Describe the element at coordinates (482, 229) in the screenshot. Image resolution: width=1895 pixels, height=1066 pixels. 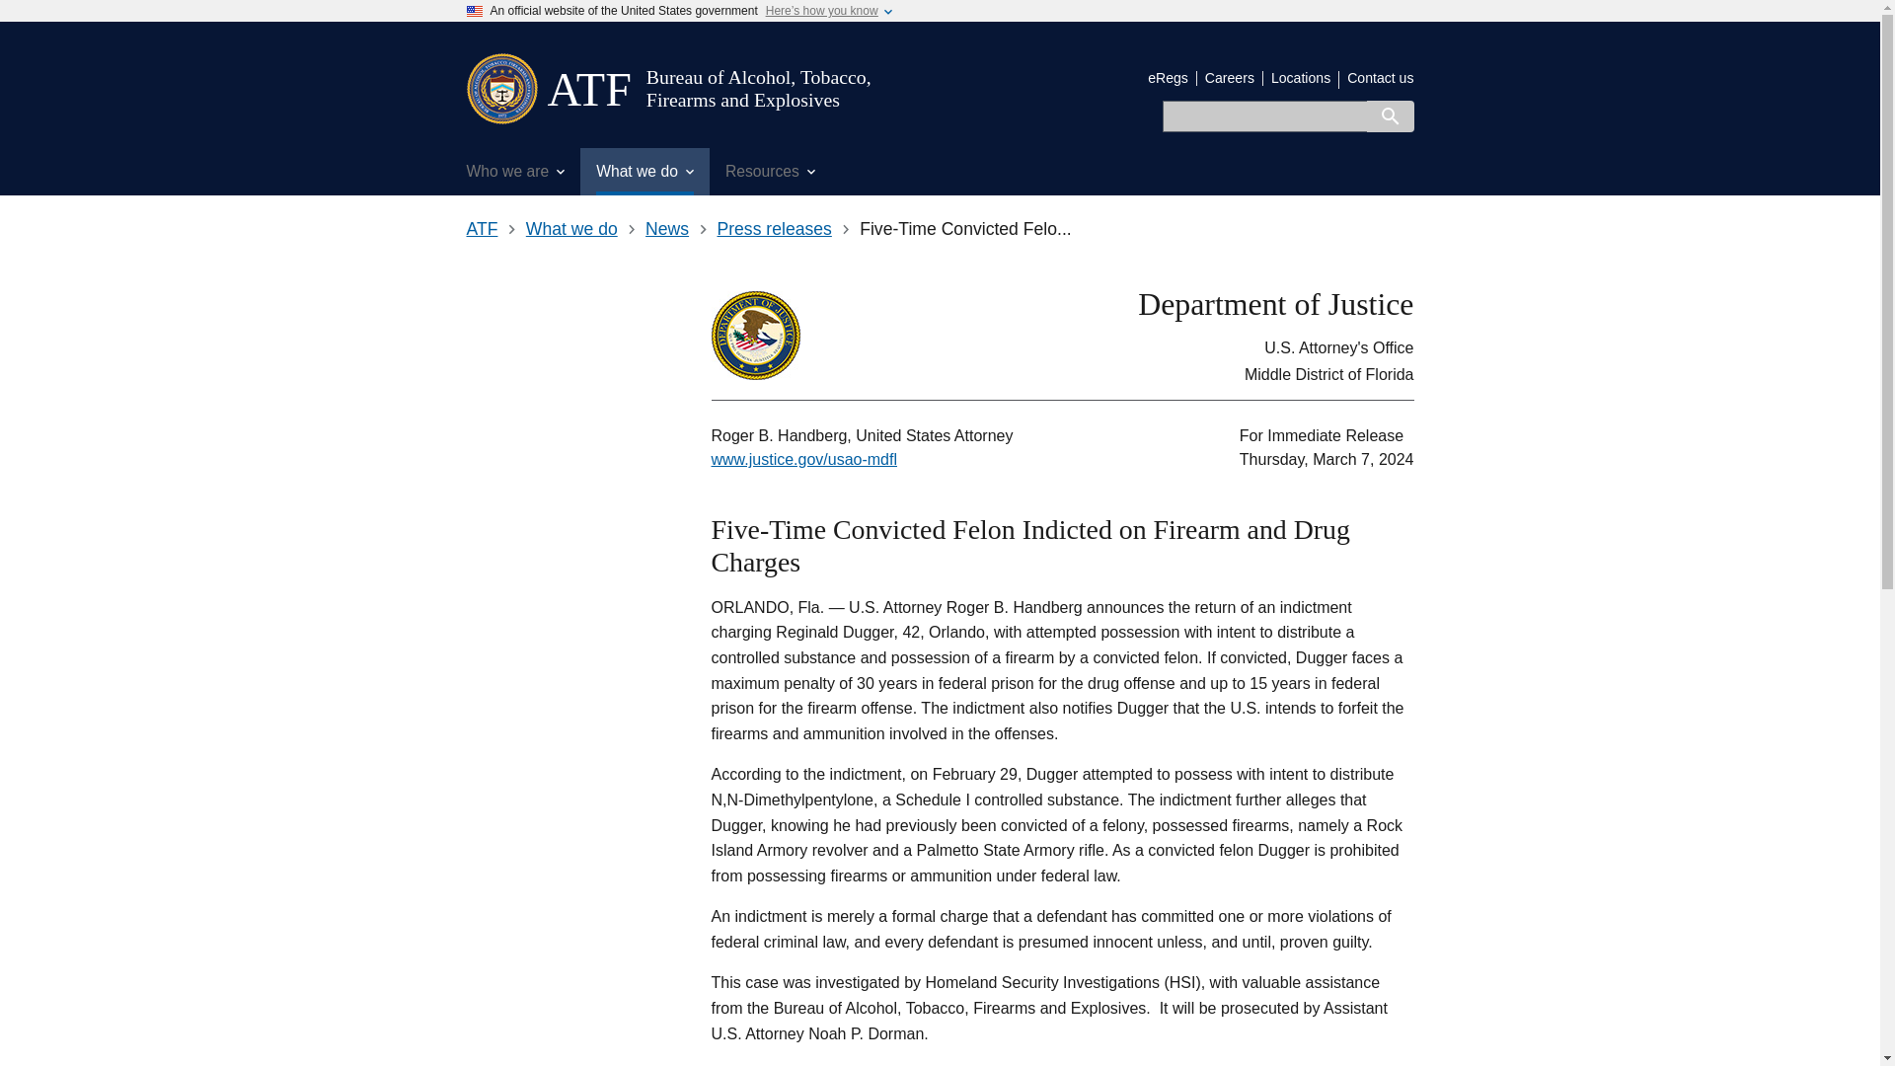
I see `ATF` at that location.